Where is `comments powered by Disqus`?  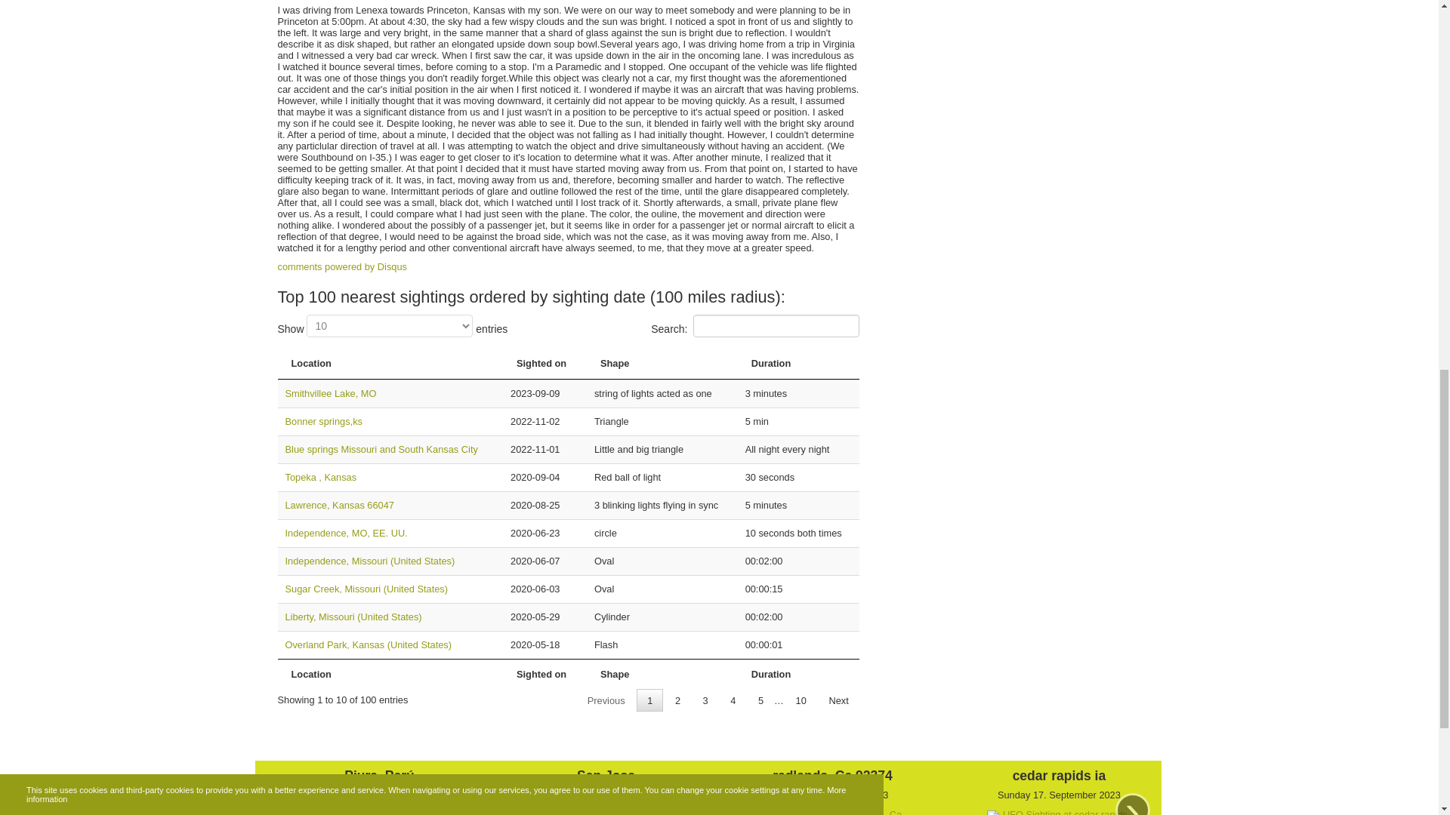
comments powered by Disqus is located at coordinates (343, 266).